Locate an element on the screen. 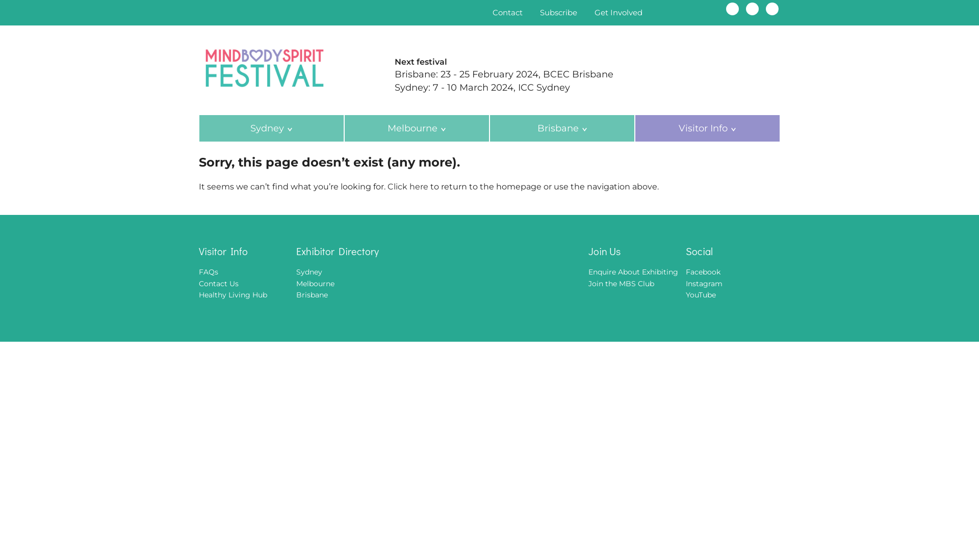  Contact is located at coordinates (508, 12).